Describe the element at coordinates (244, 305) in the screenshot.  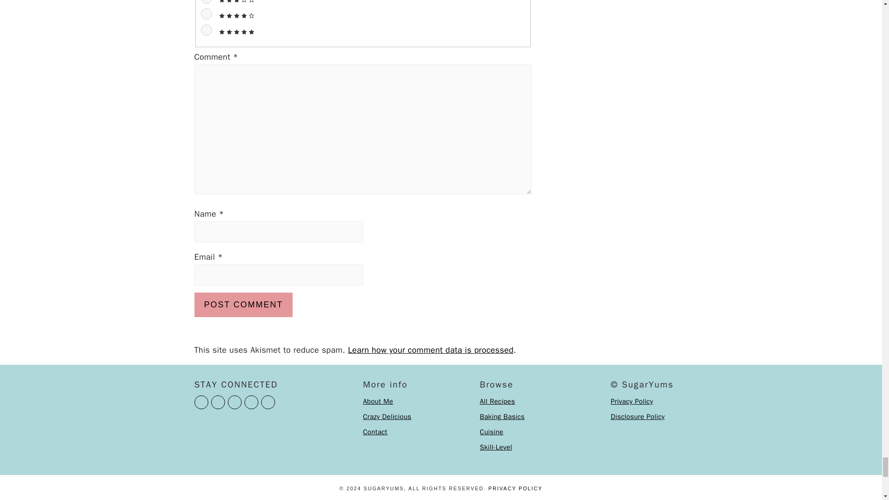
I see `Post Comment` at that location.